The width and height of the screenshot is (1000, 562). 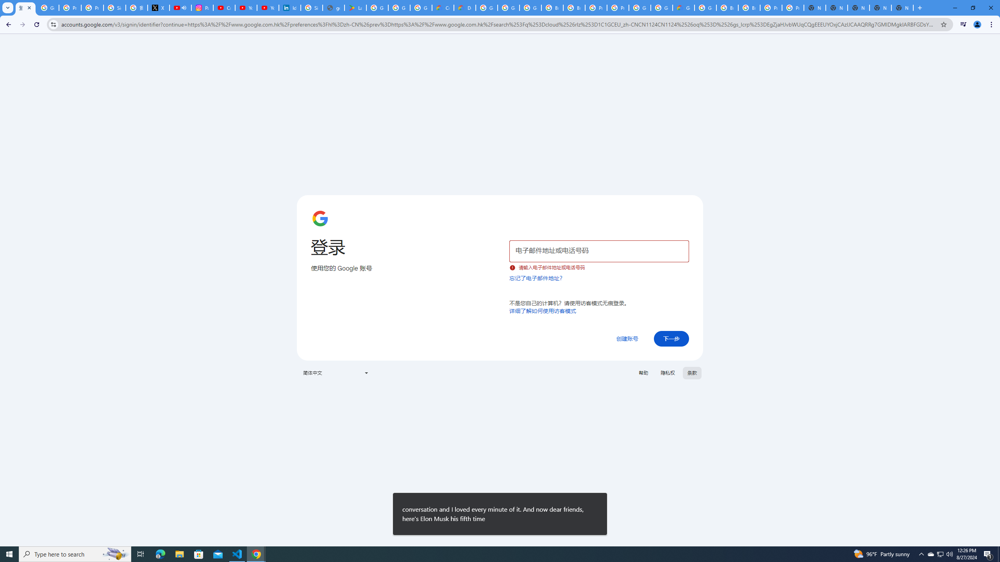 What do you see at coordinates (92, 8) in the screenshot?
I see `Privacy Help Center - Policies Help` at bounding box center [92, 8].